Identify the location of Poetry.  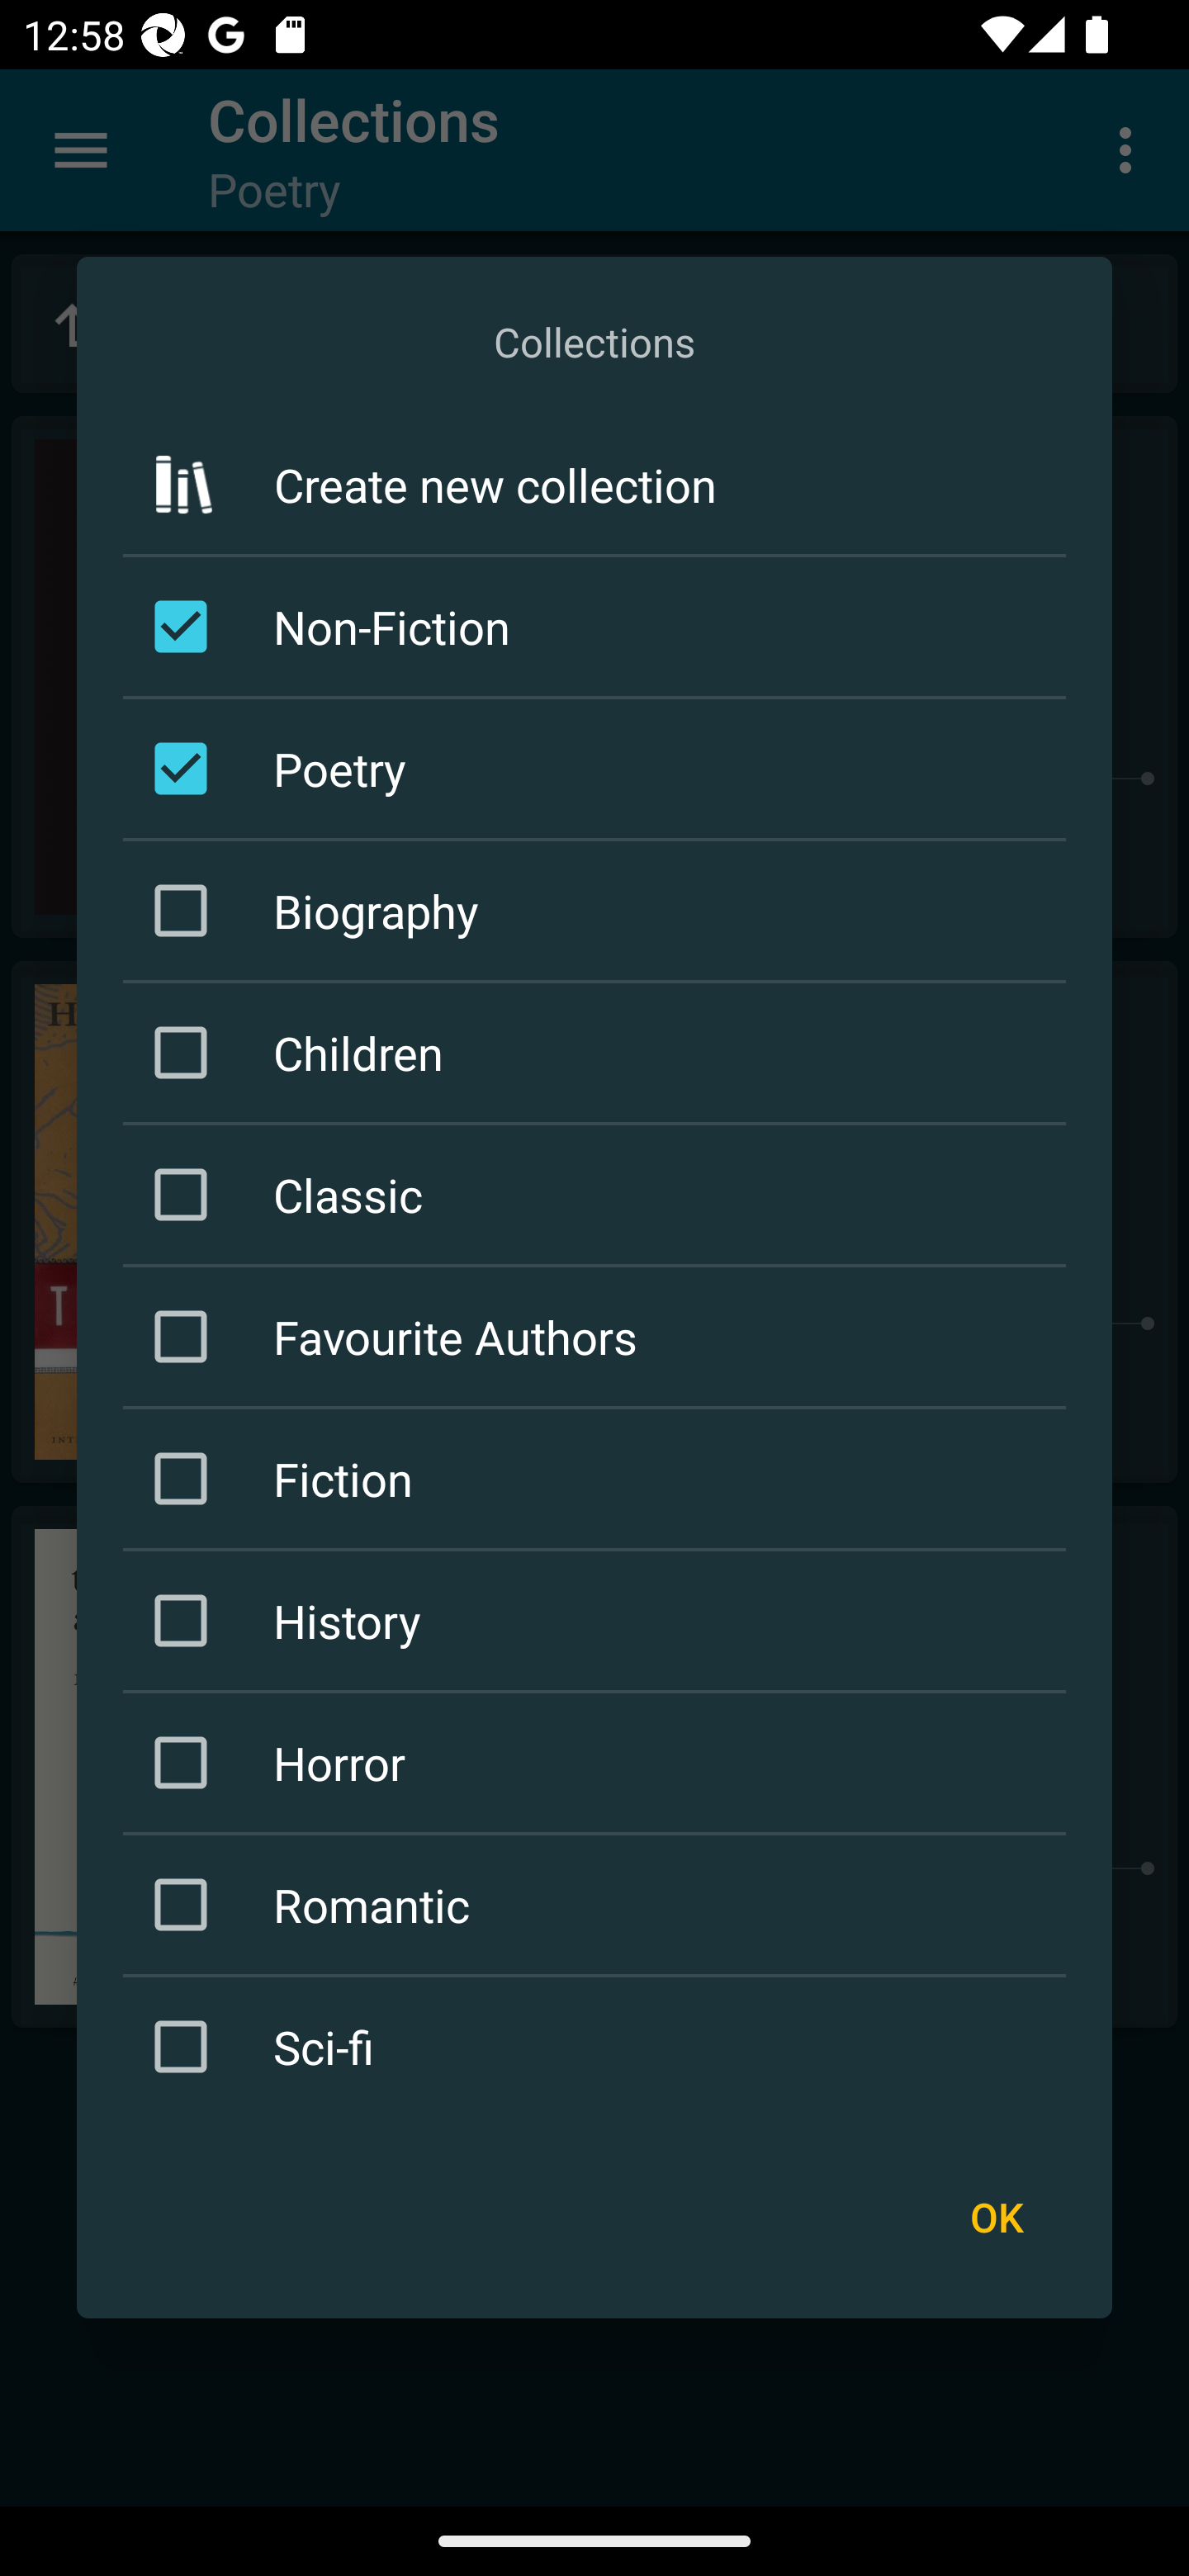
(599, 768).